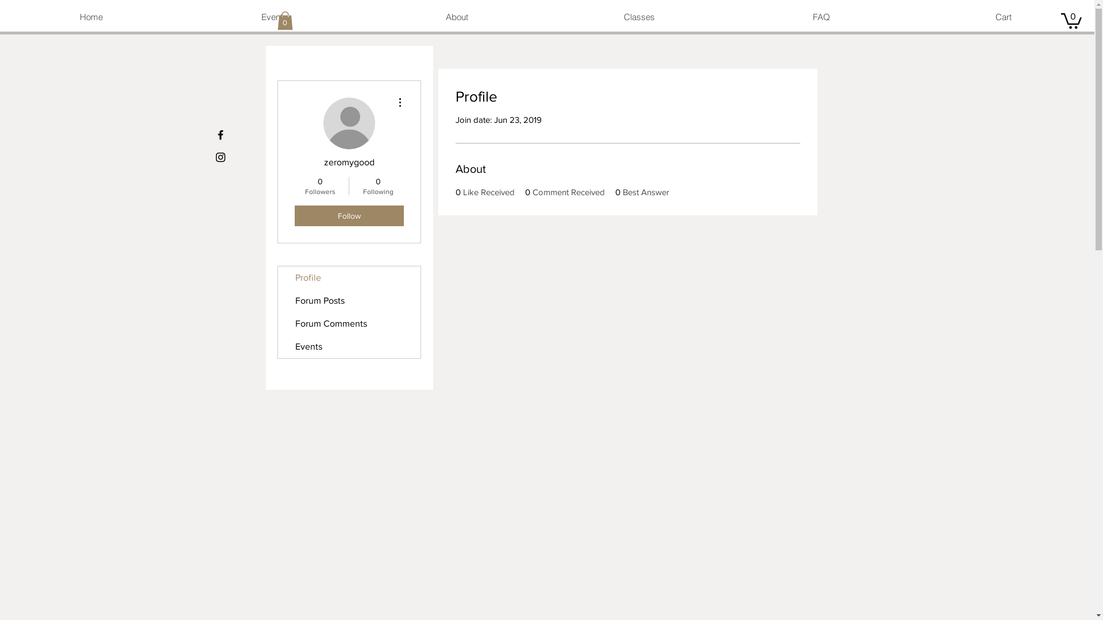 Image resolution: width=1103 pixels, height=620 pixels. What do you see at coordinates (639, 17) in the screenshot?
I see `Classes` at bounding box center [639, 17].